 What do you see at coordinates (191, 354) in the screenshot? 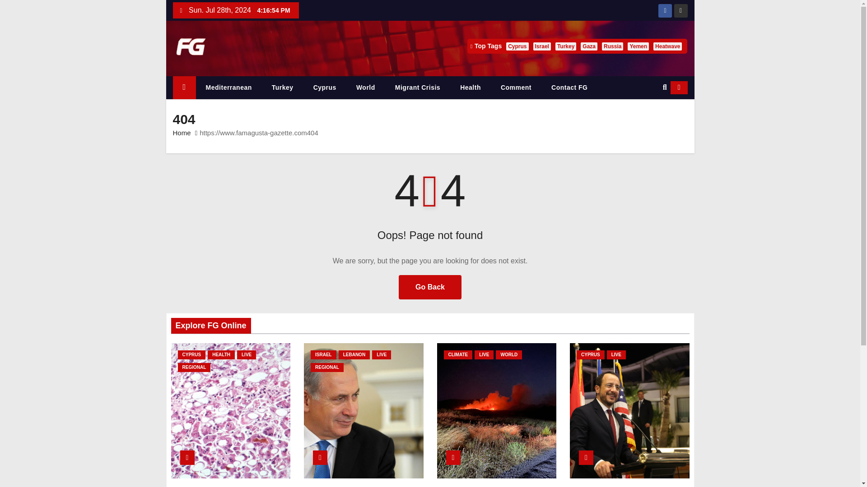
I see `CYPRUS` at bounding box center [191, 354].